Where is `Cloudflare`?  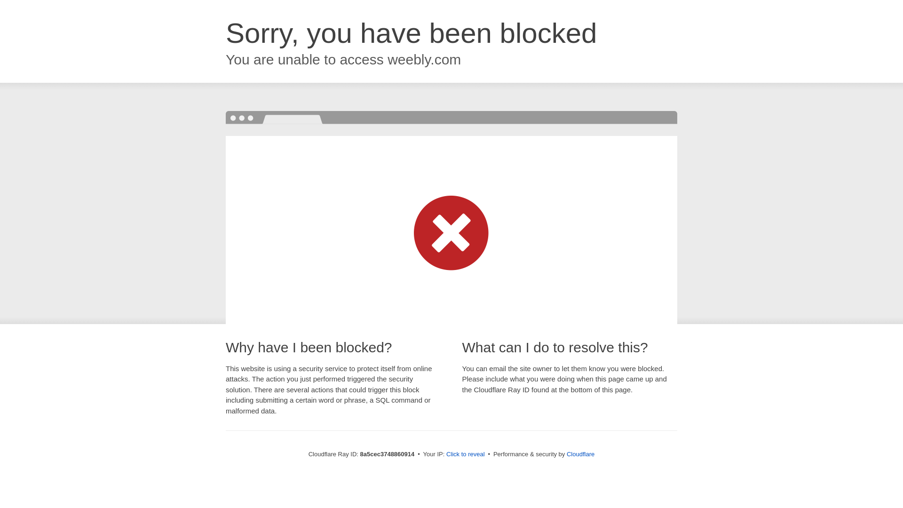 Cloudflare is located at coordinates (580, 454).